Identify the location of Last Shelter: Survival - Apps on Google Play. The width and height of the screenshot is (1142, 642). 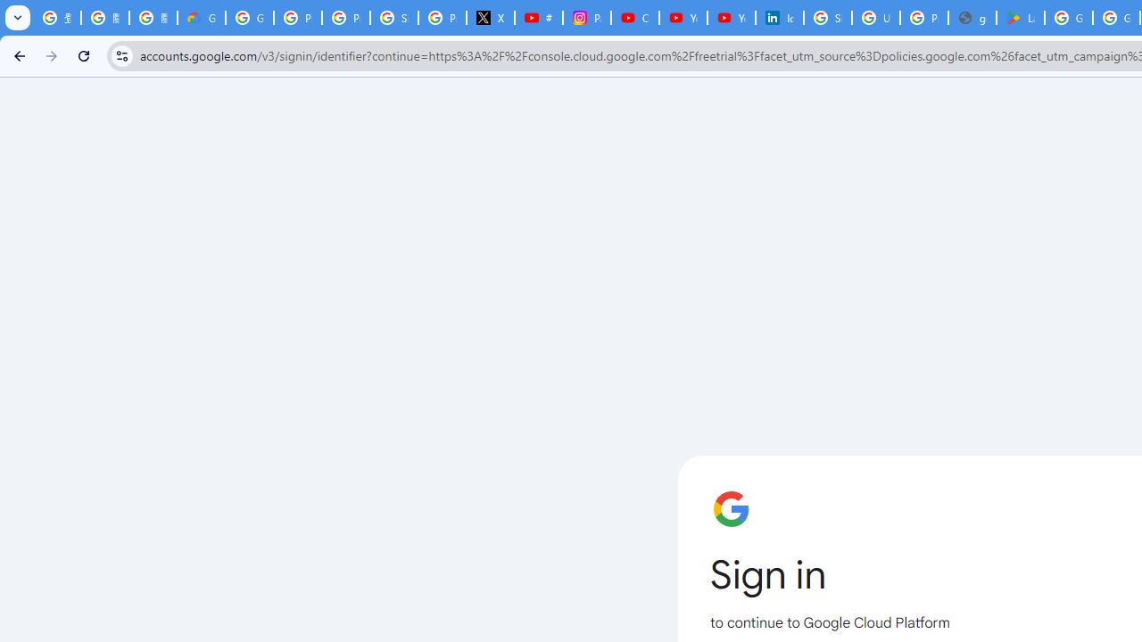
(1021, 18).